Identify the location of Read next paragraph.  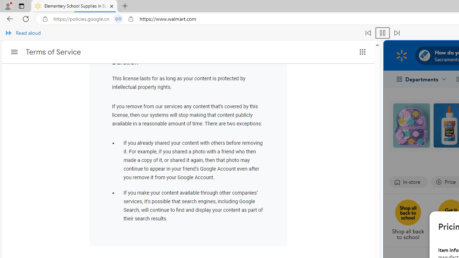
(397, 33).